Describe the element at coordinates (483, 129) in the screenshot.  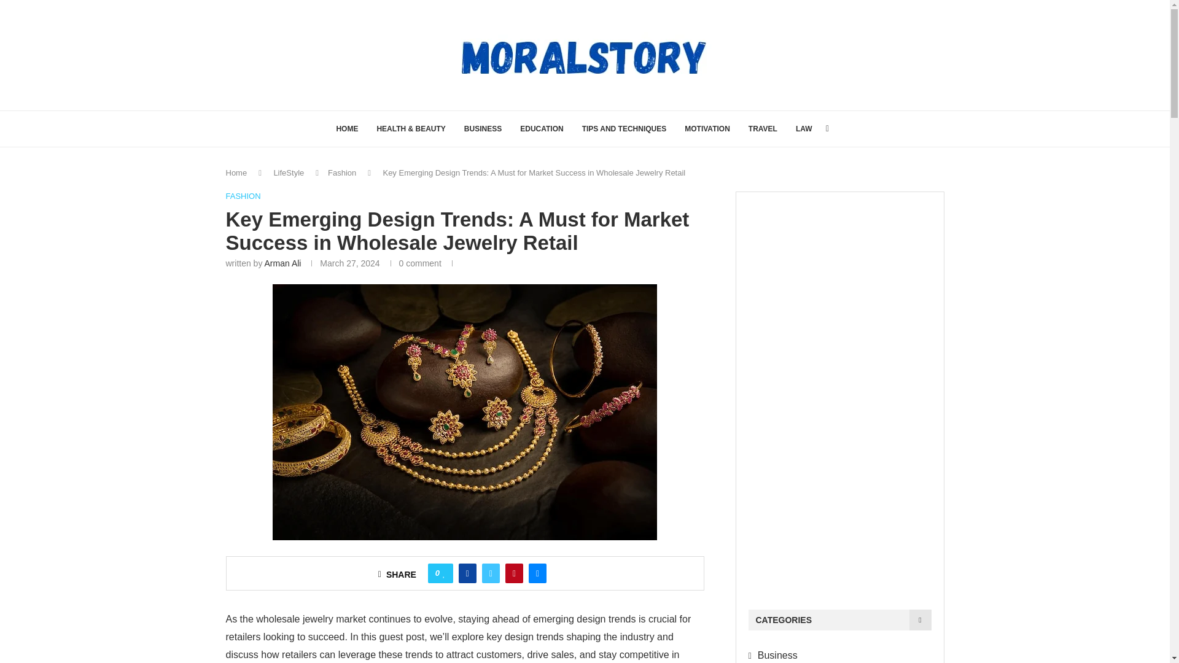
I see `BUSINESS` at that location.